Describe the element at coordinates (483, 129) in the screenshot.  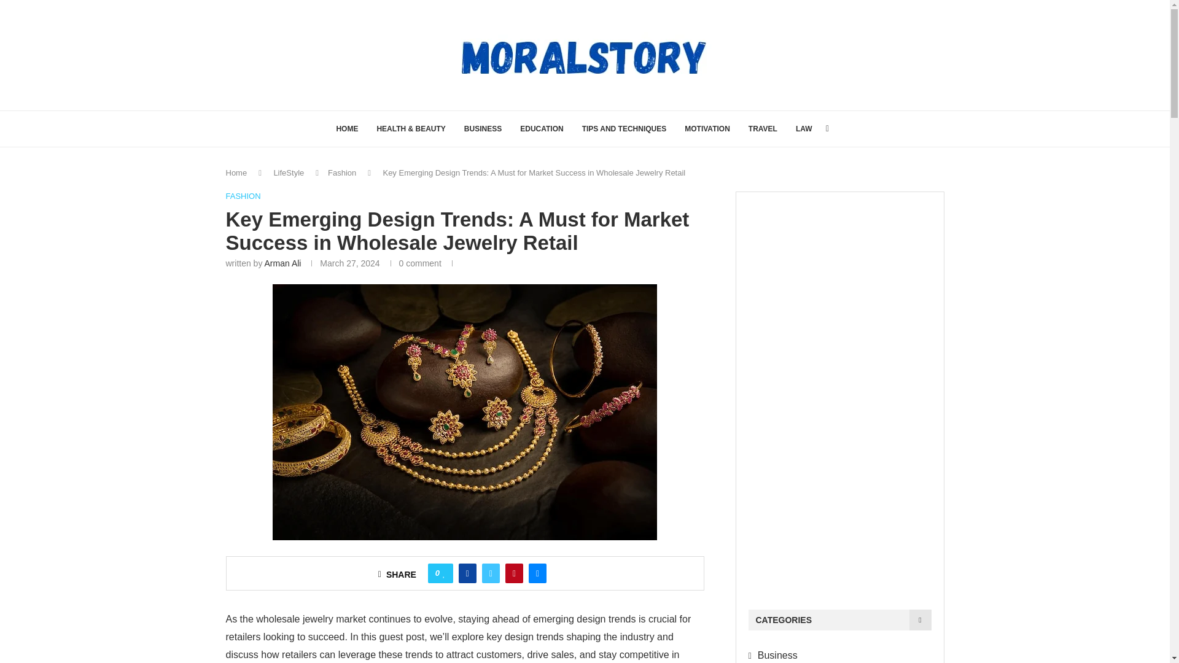
I see `BUSINESS` at that location.